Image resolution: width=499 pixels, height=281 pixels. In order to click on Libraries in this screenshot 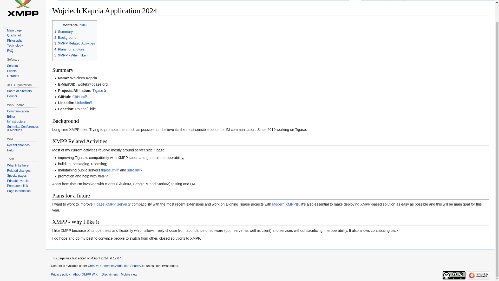, I will do `click(13, 76)`.